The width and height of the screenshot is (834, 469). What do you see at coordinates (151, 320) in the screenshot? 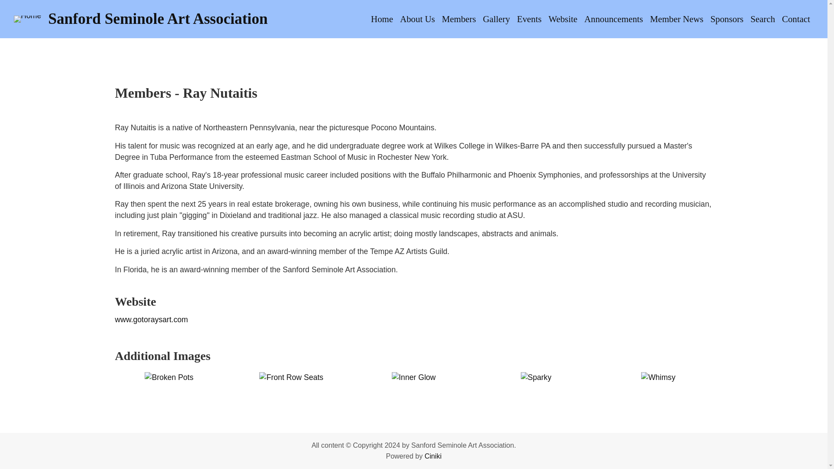
I see `www.gotoraysart.com` at bounding box center [151, 320].